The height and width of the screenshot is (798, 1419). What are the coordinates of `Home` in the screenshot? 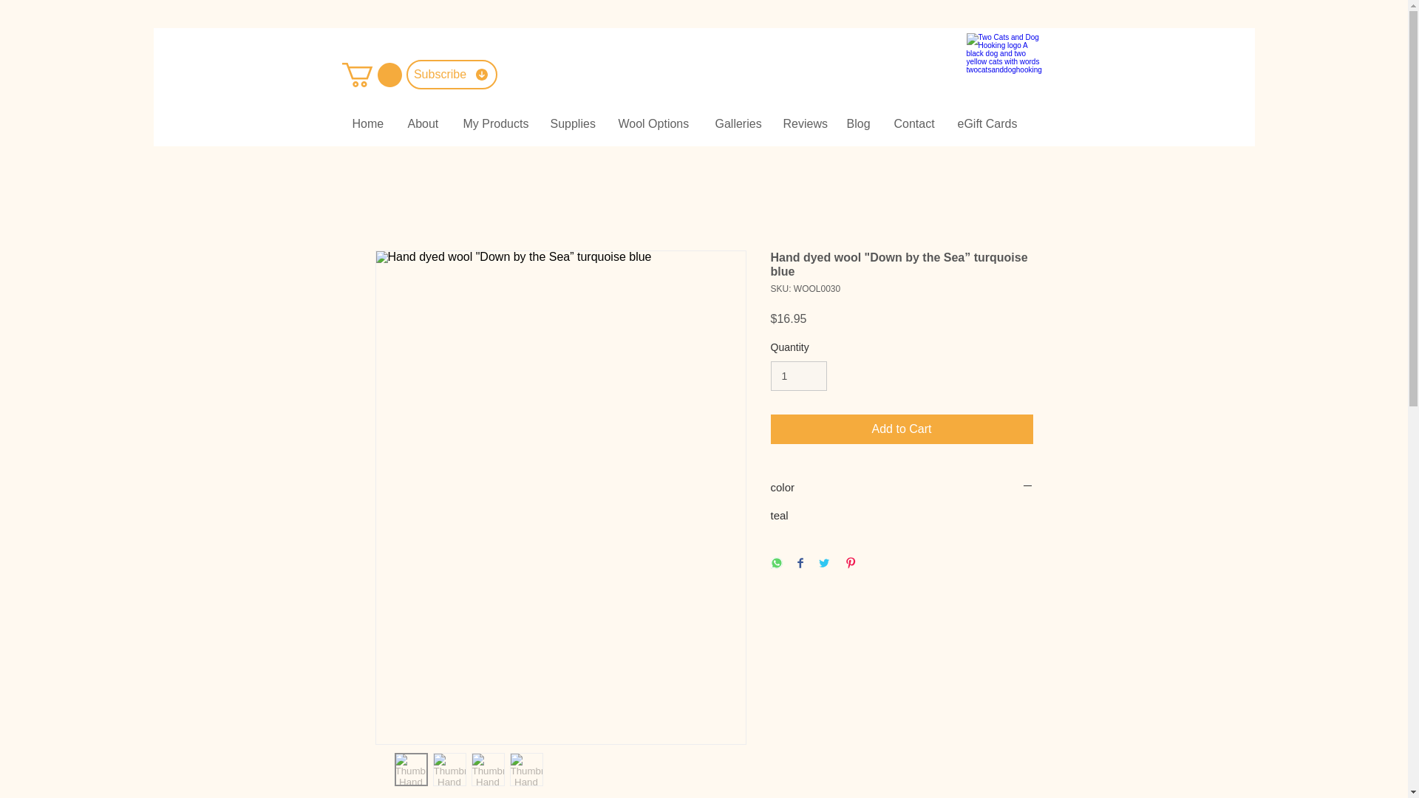 It's located at (370, 124).